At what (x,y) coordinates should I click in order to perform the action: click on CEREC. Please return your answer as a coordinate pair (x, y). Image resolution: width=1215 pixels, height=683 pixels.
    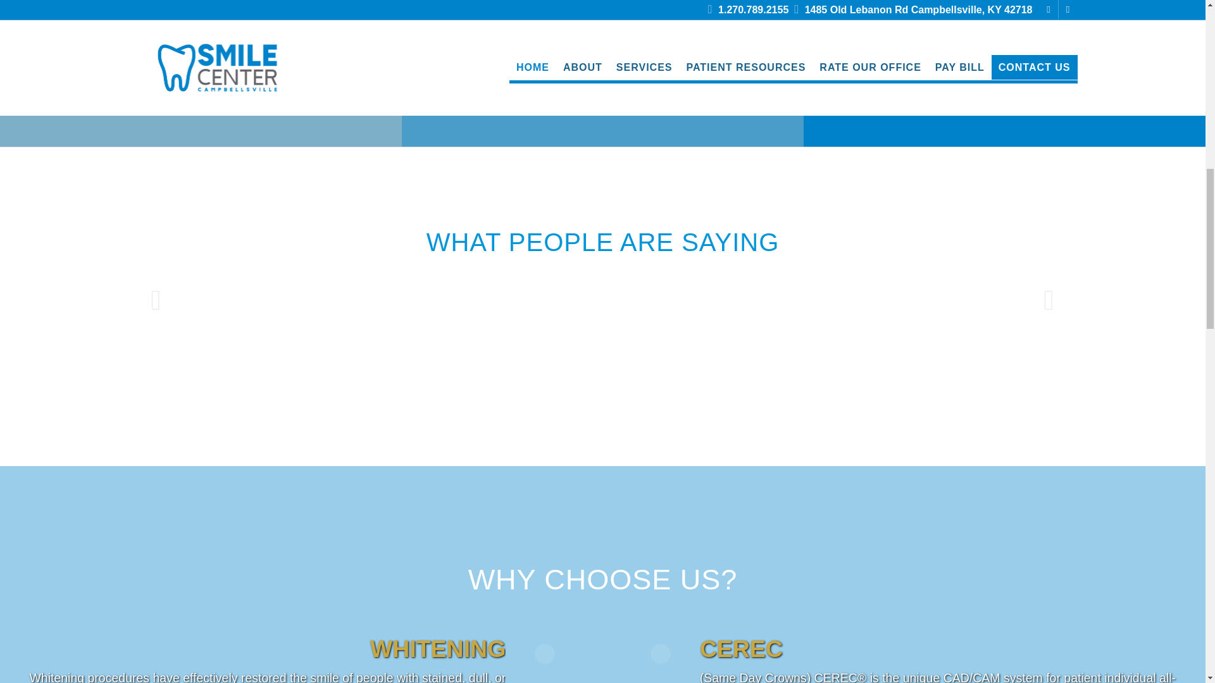
    Looking at the image, I should click on (602, 75).